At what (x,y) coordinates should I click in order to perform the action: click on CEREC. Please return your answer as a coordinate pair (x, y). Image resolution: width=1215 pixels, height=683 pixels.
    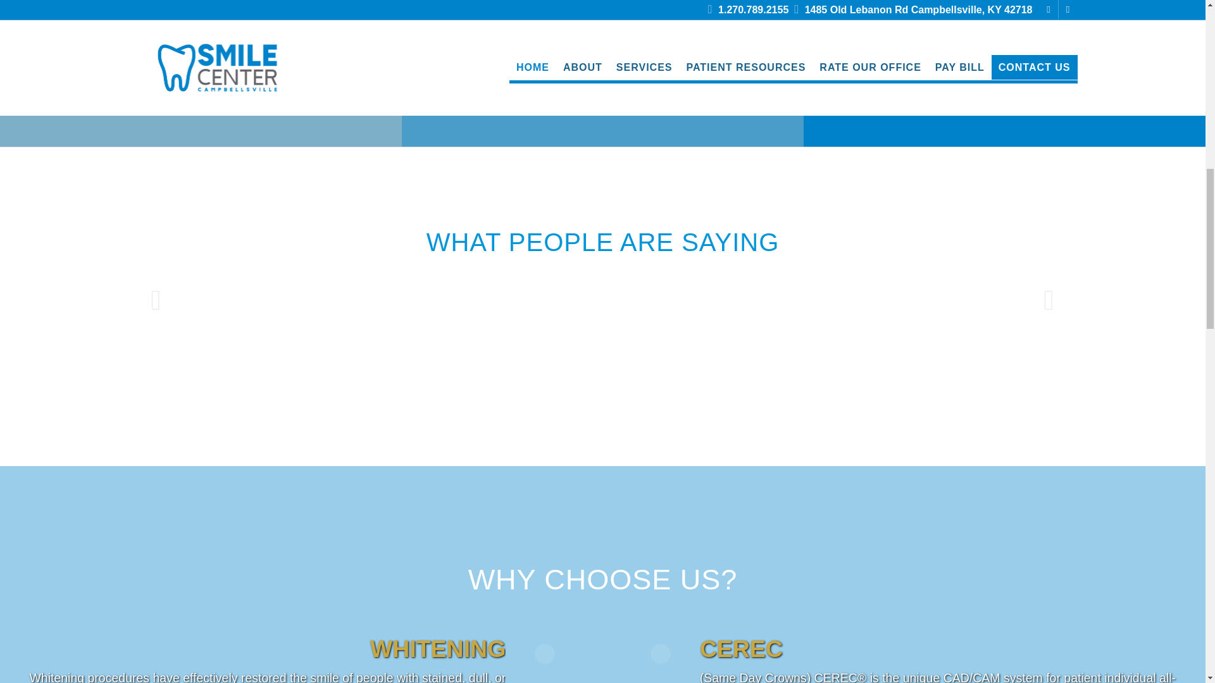
    Looking at the image, I should click on (602, 75).